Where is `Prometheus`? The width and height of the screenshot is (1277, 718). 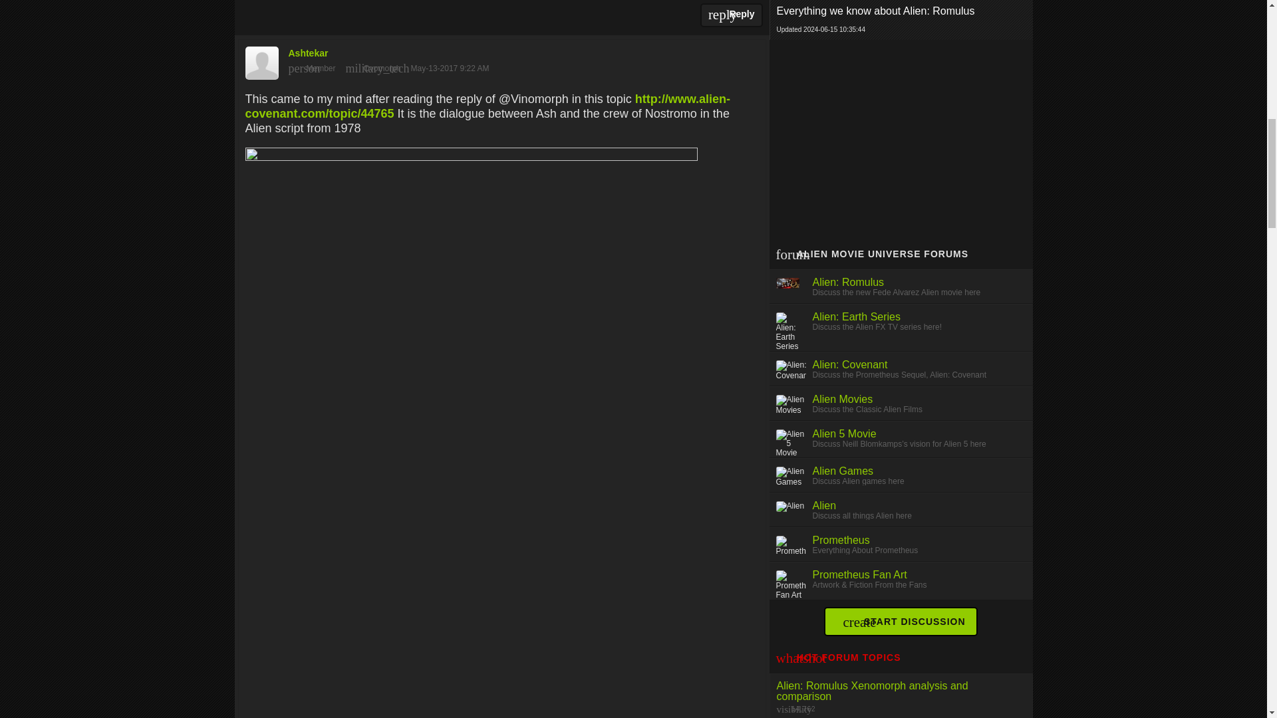 Prometheus is located at coordinates (841, 540).